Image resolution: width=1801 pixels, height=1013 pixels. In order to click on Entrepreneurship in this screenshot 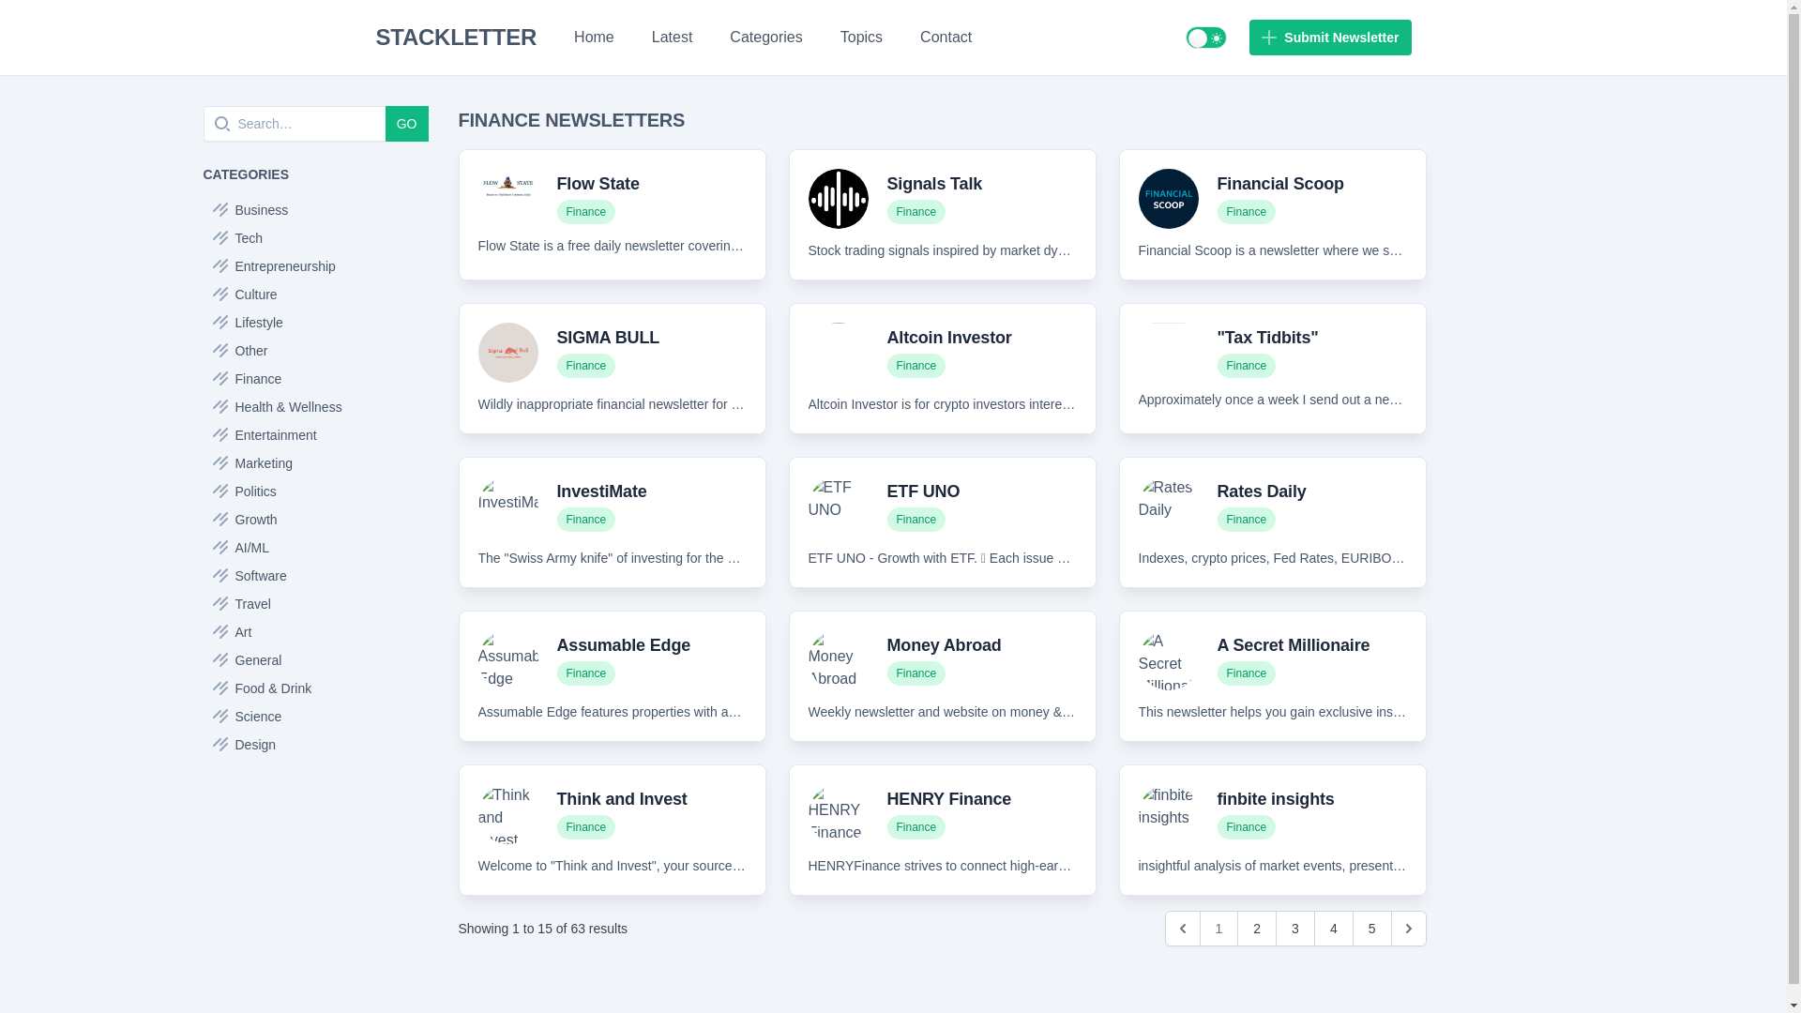, I will do `click(315, 266)`.